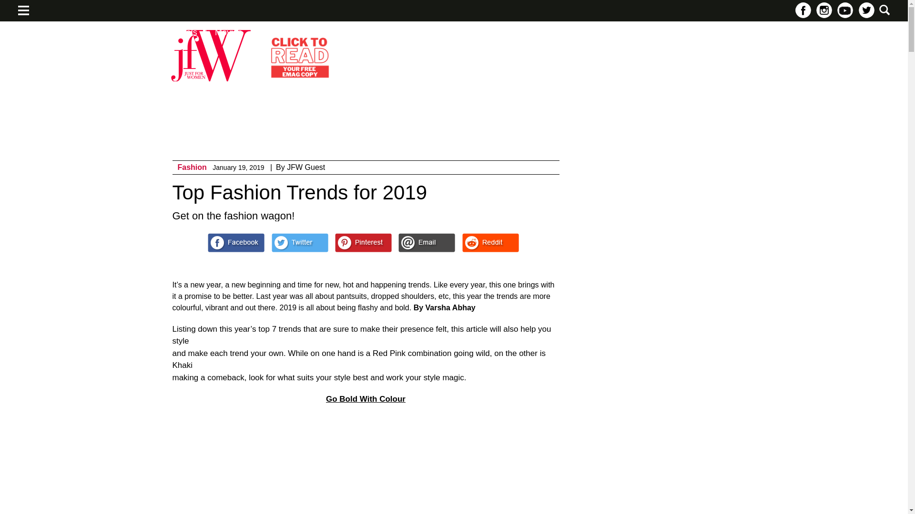 The width and height of the screenshot is (915, 514). I want to click on Movies, so click(229, 32).